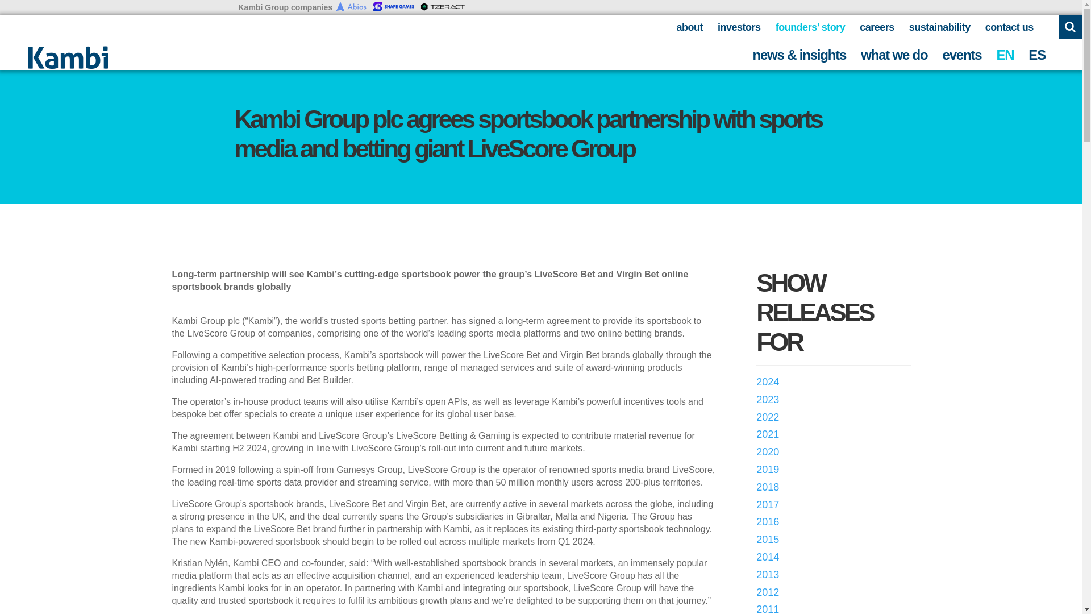  What do you see at coordinates (690, 27) in the screenshot?
I see `about` at bounding box center [690, 27].